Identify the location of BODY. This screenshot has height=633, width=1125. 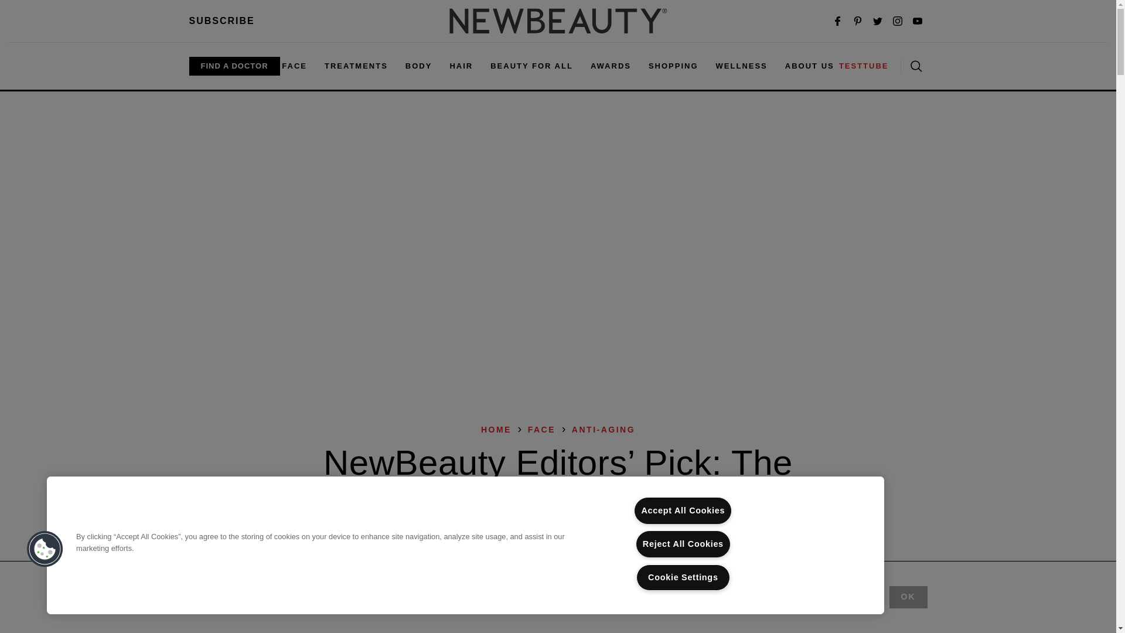
(418, 66).